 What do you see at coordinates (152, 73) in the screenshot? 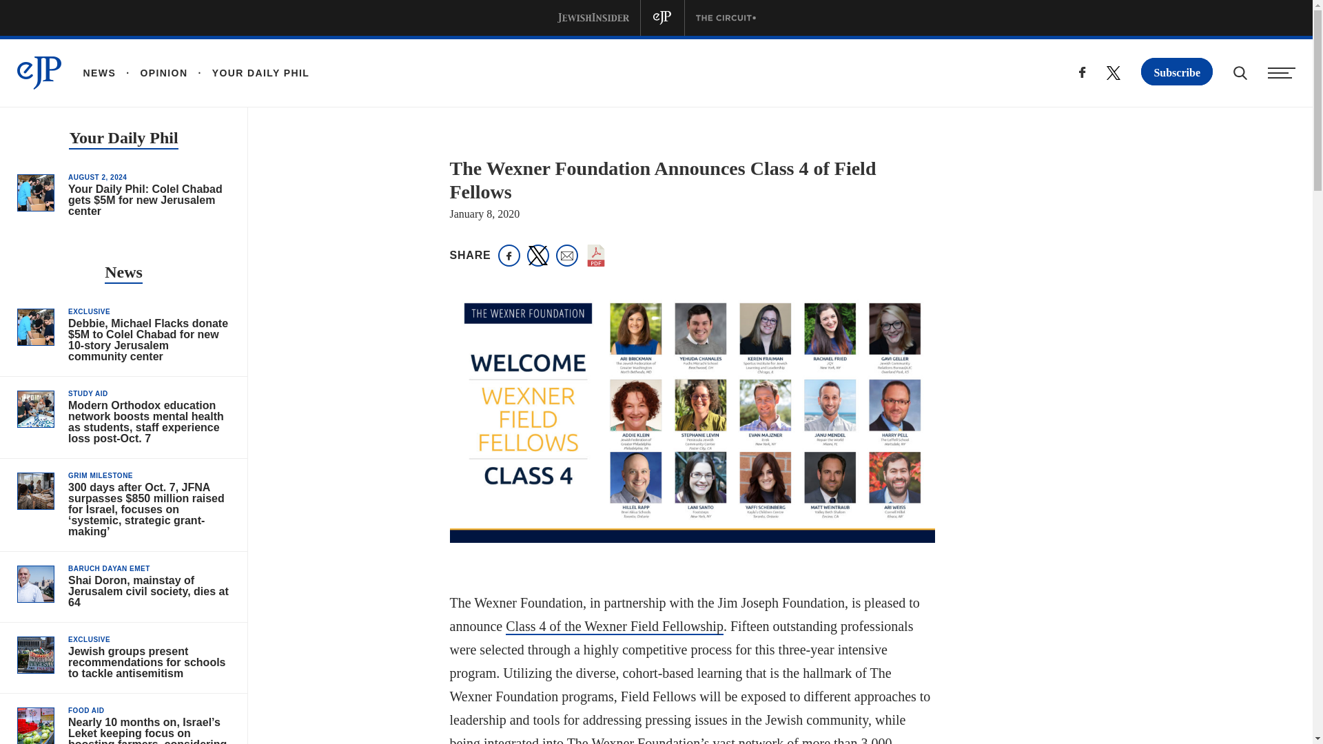
I see `OPINION` at bounding box center [152, 73].